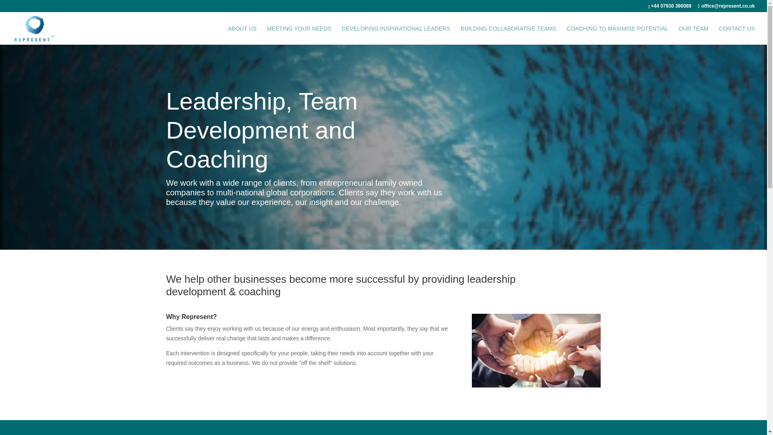  I want to click on DEVELOPING INSPIRATIONAL LEADERS, so click(395, 35).